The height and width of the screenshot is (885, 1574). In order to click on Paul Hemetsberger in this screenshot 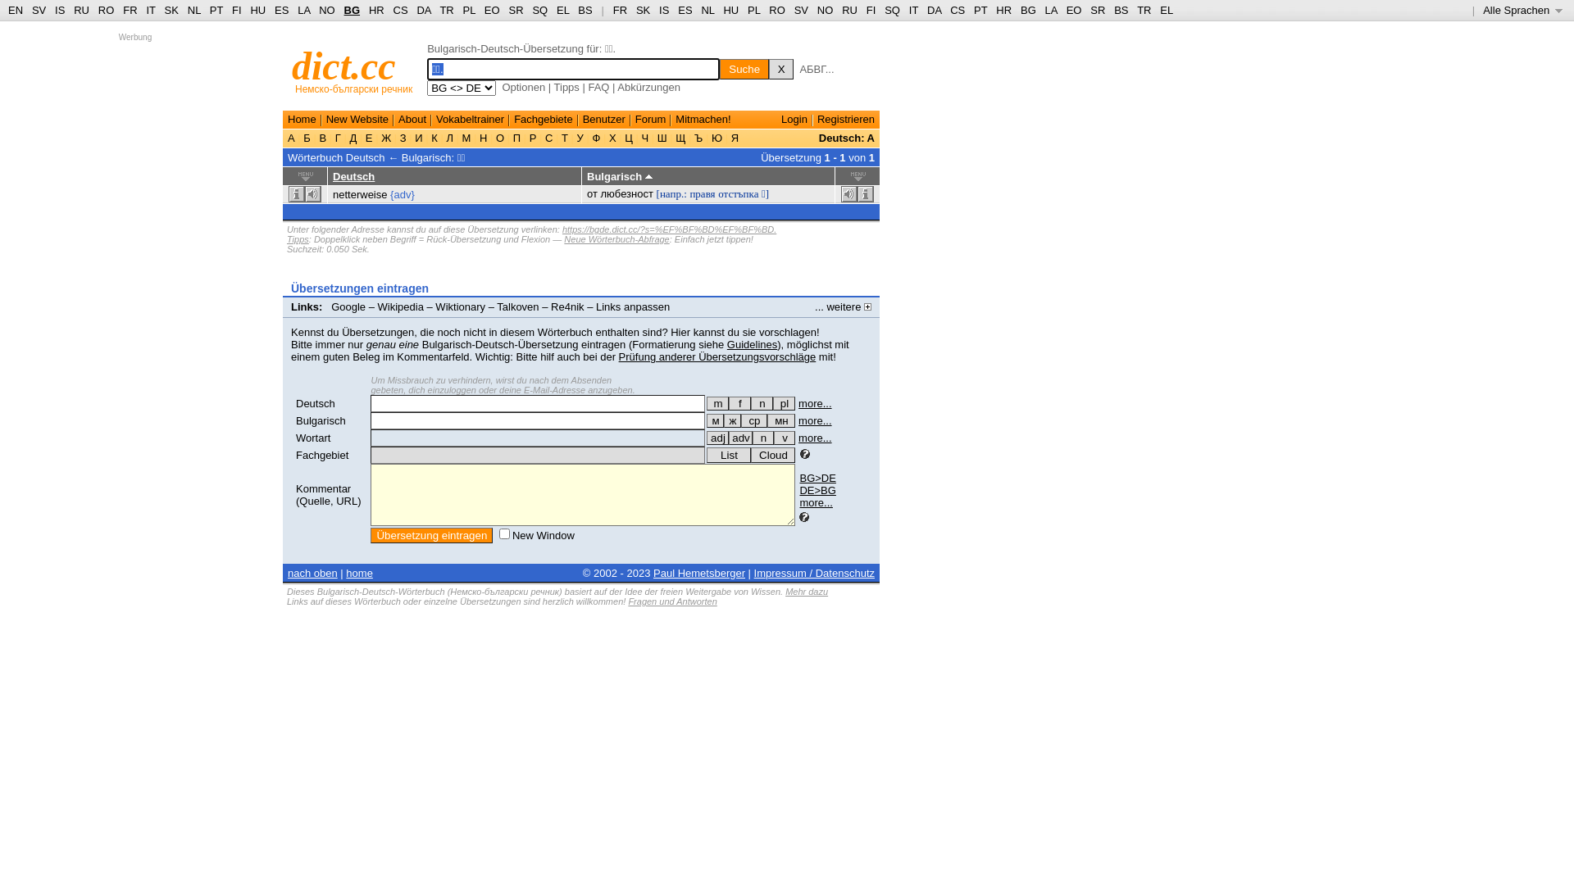, I will do `click(699, 574)`.